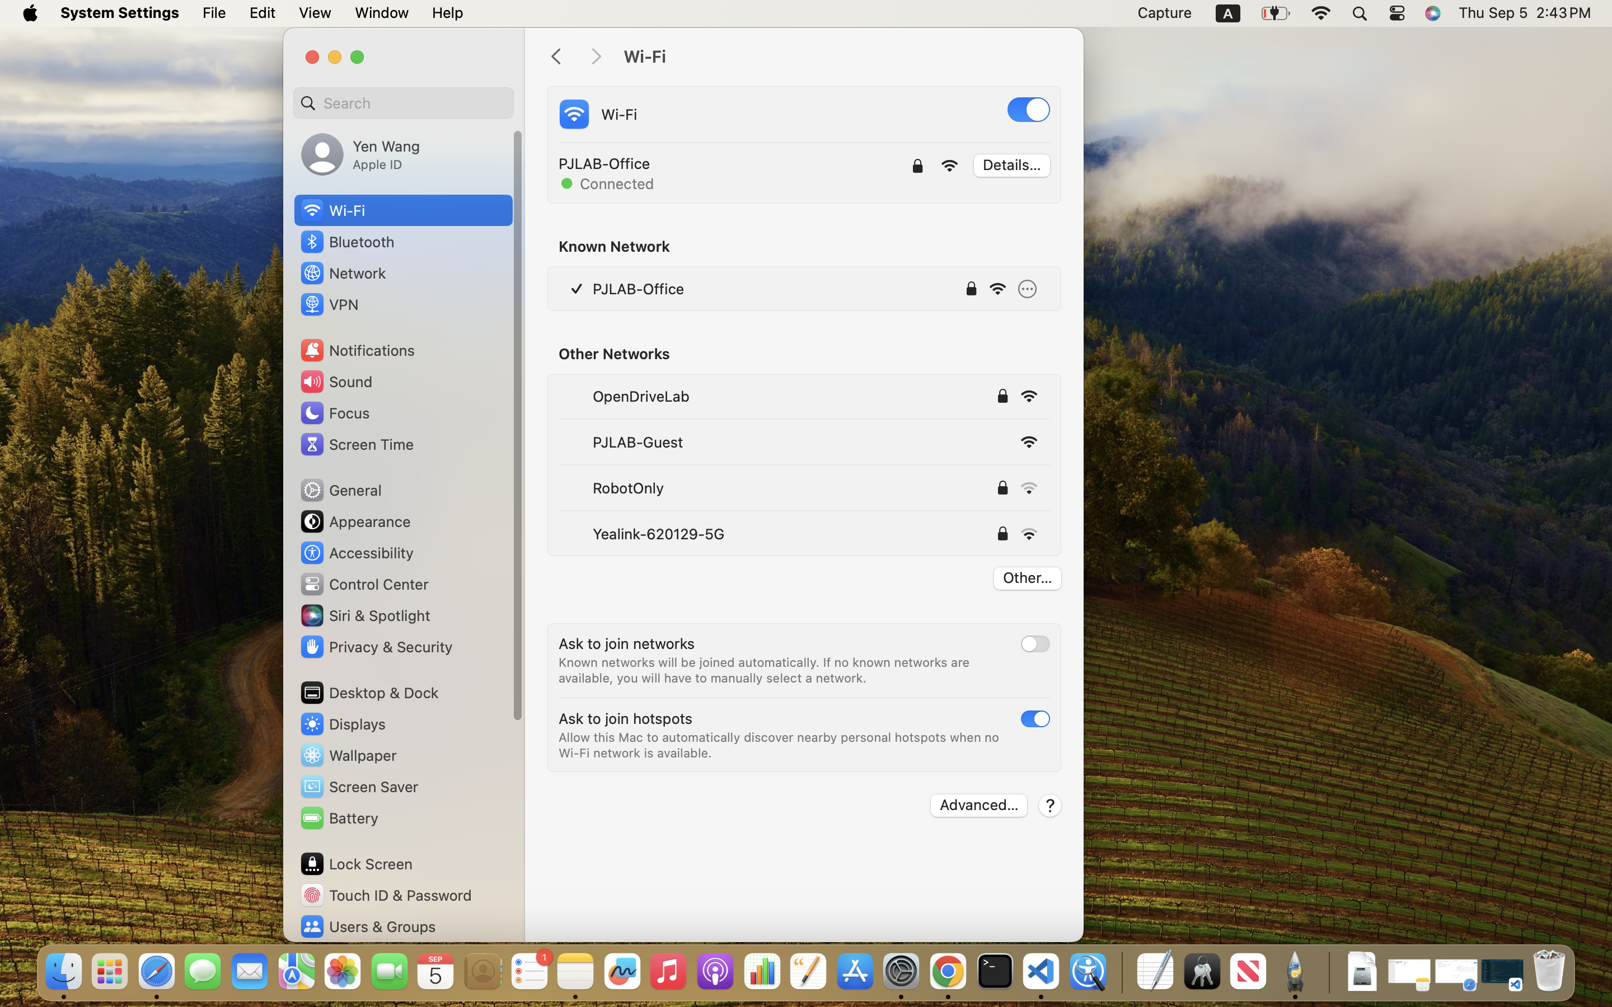 The height and width of the screenshot is (1007, 1612). Describe the element at coordinates (360, 154) in the screenshot. I see `Yen Wang, Apple ID` at that location.